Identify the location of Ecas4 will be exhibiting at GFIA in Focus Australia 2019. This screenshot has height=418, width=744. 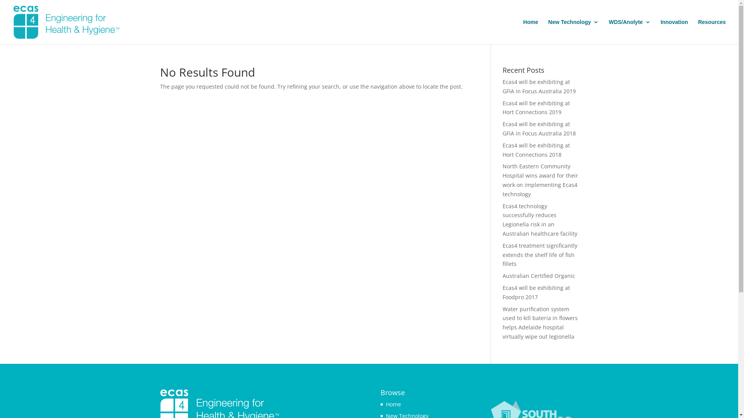
(539, 87).